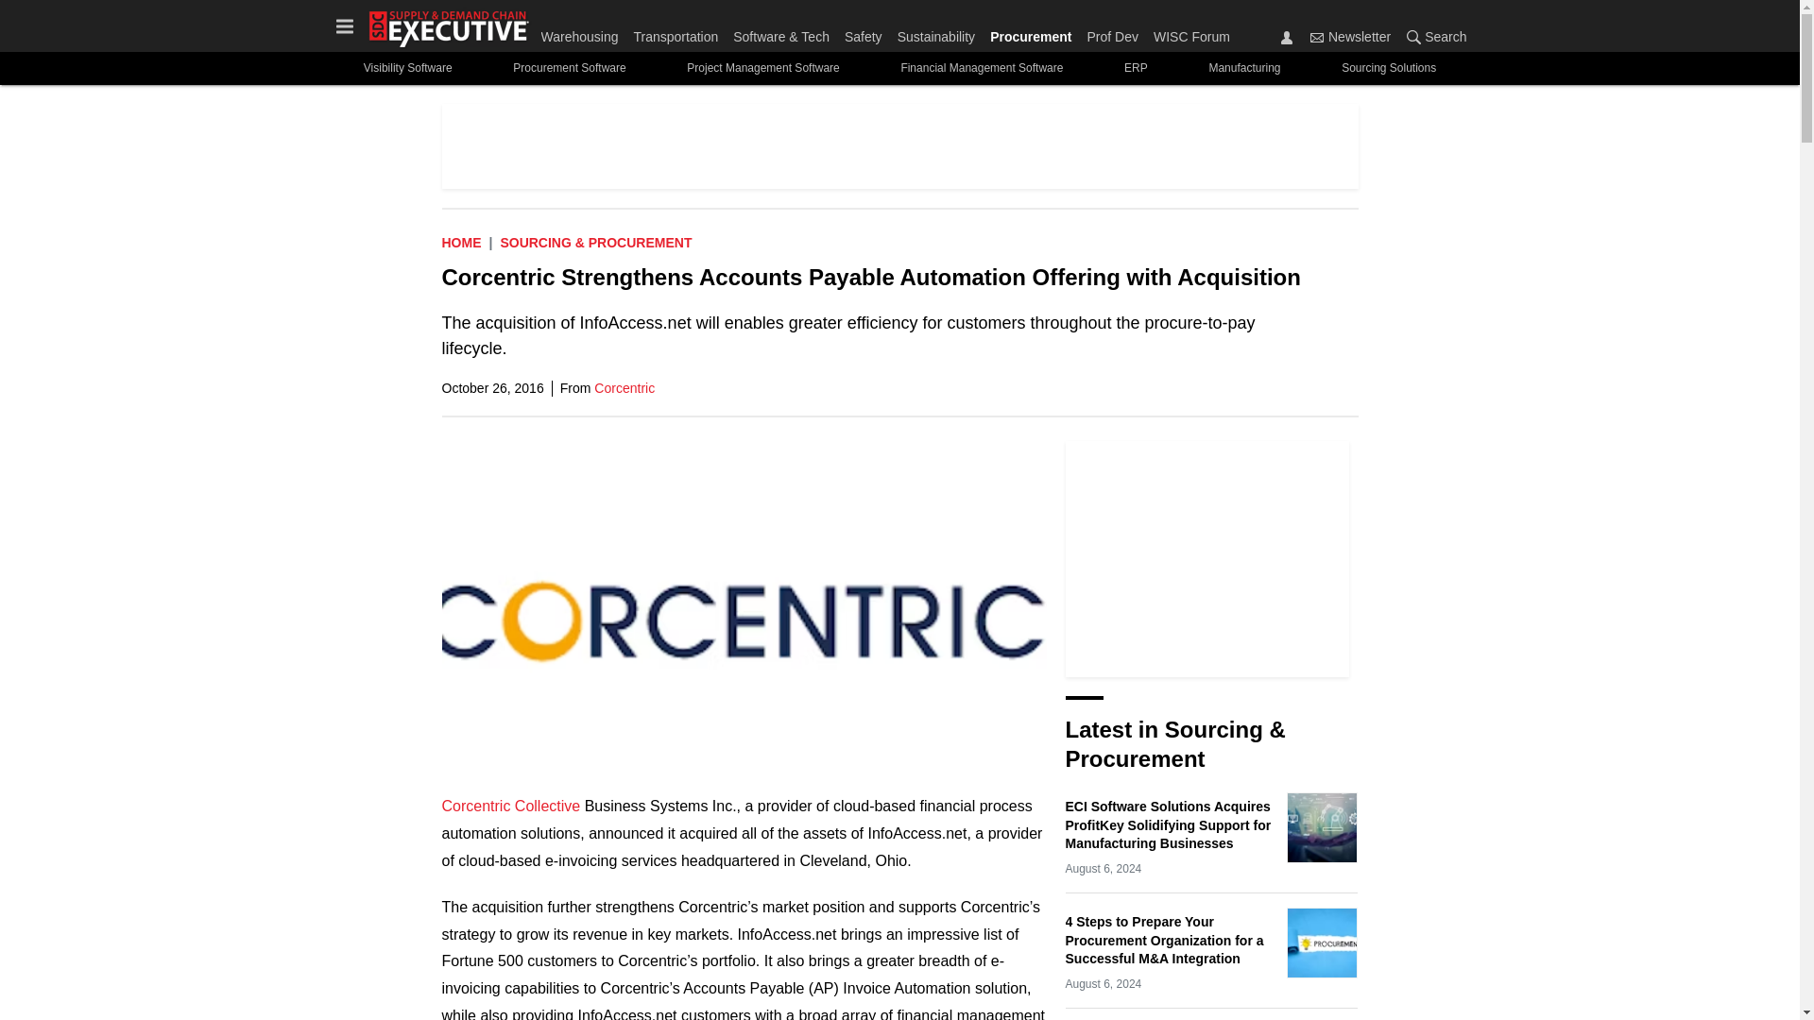 This screenshot has height=1020, width=1814. I want to click on Prof Dev, so click(1111, 32).